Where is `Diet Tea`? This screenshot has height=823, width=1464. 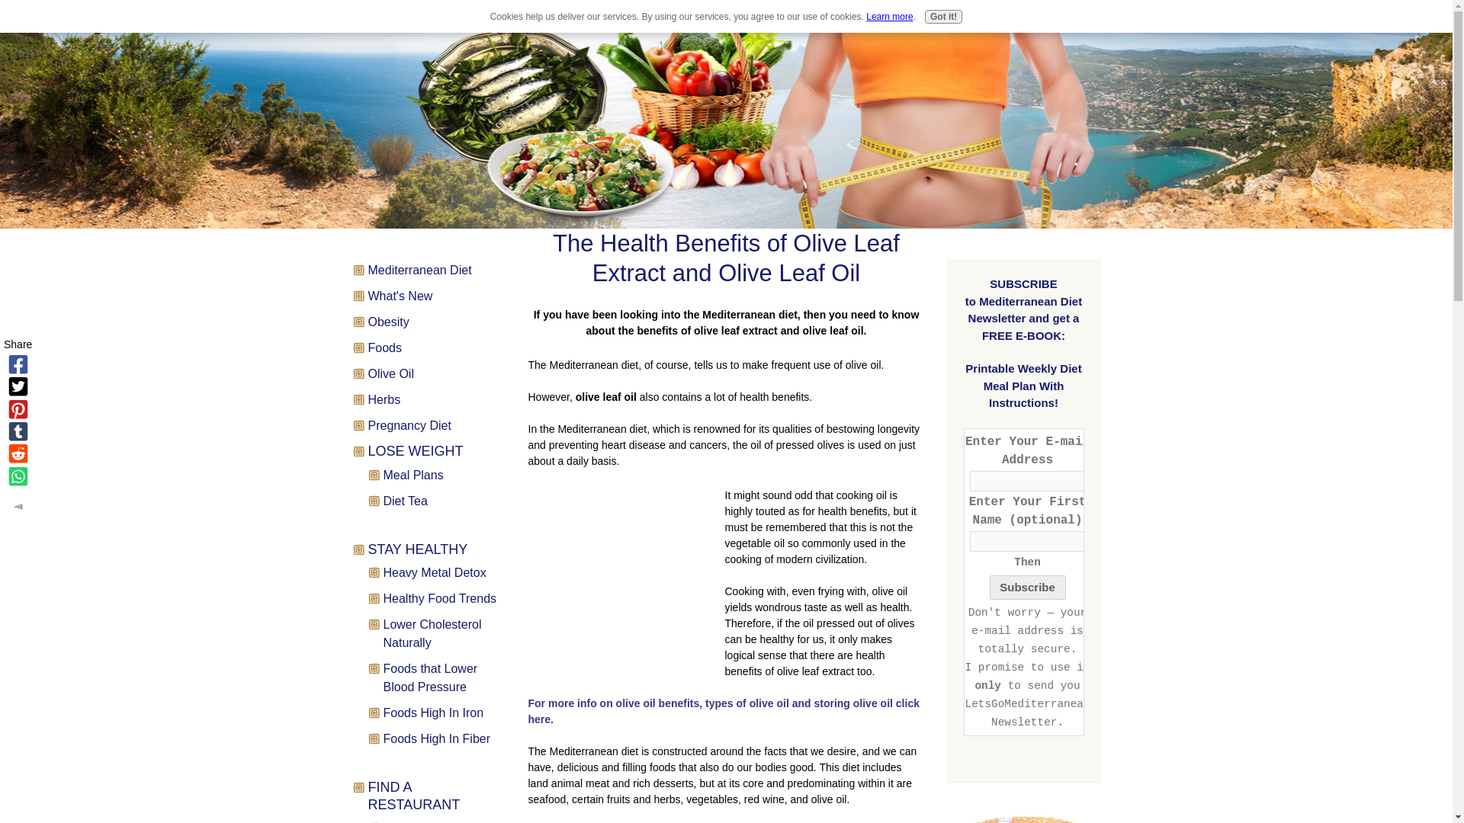
Diet Tea is located at coordinates (444, 501).